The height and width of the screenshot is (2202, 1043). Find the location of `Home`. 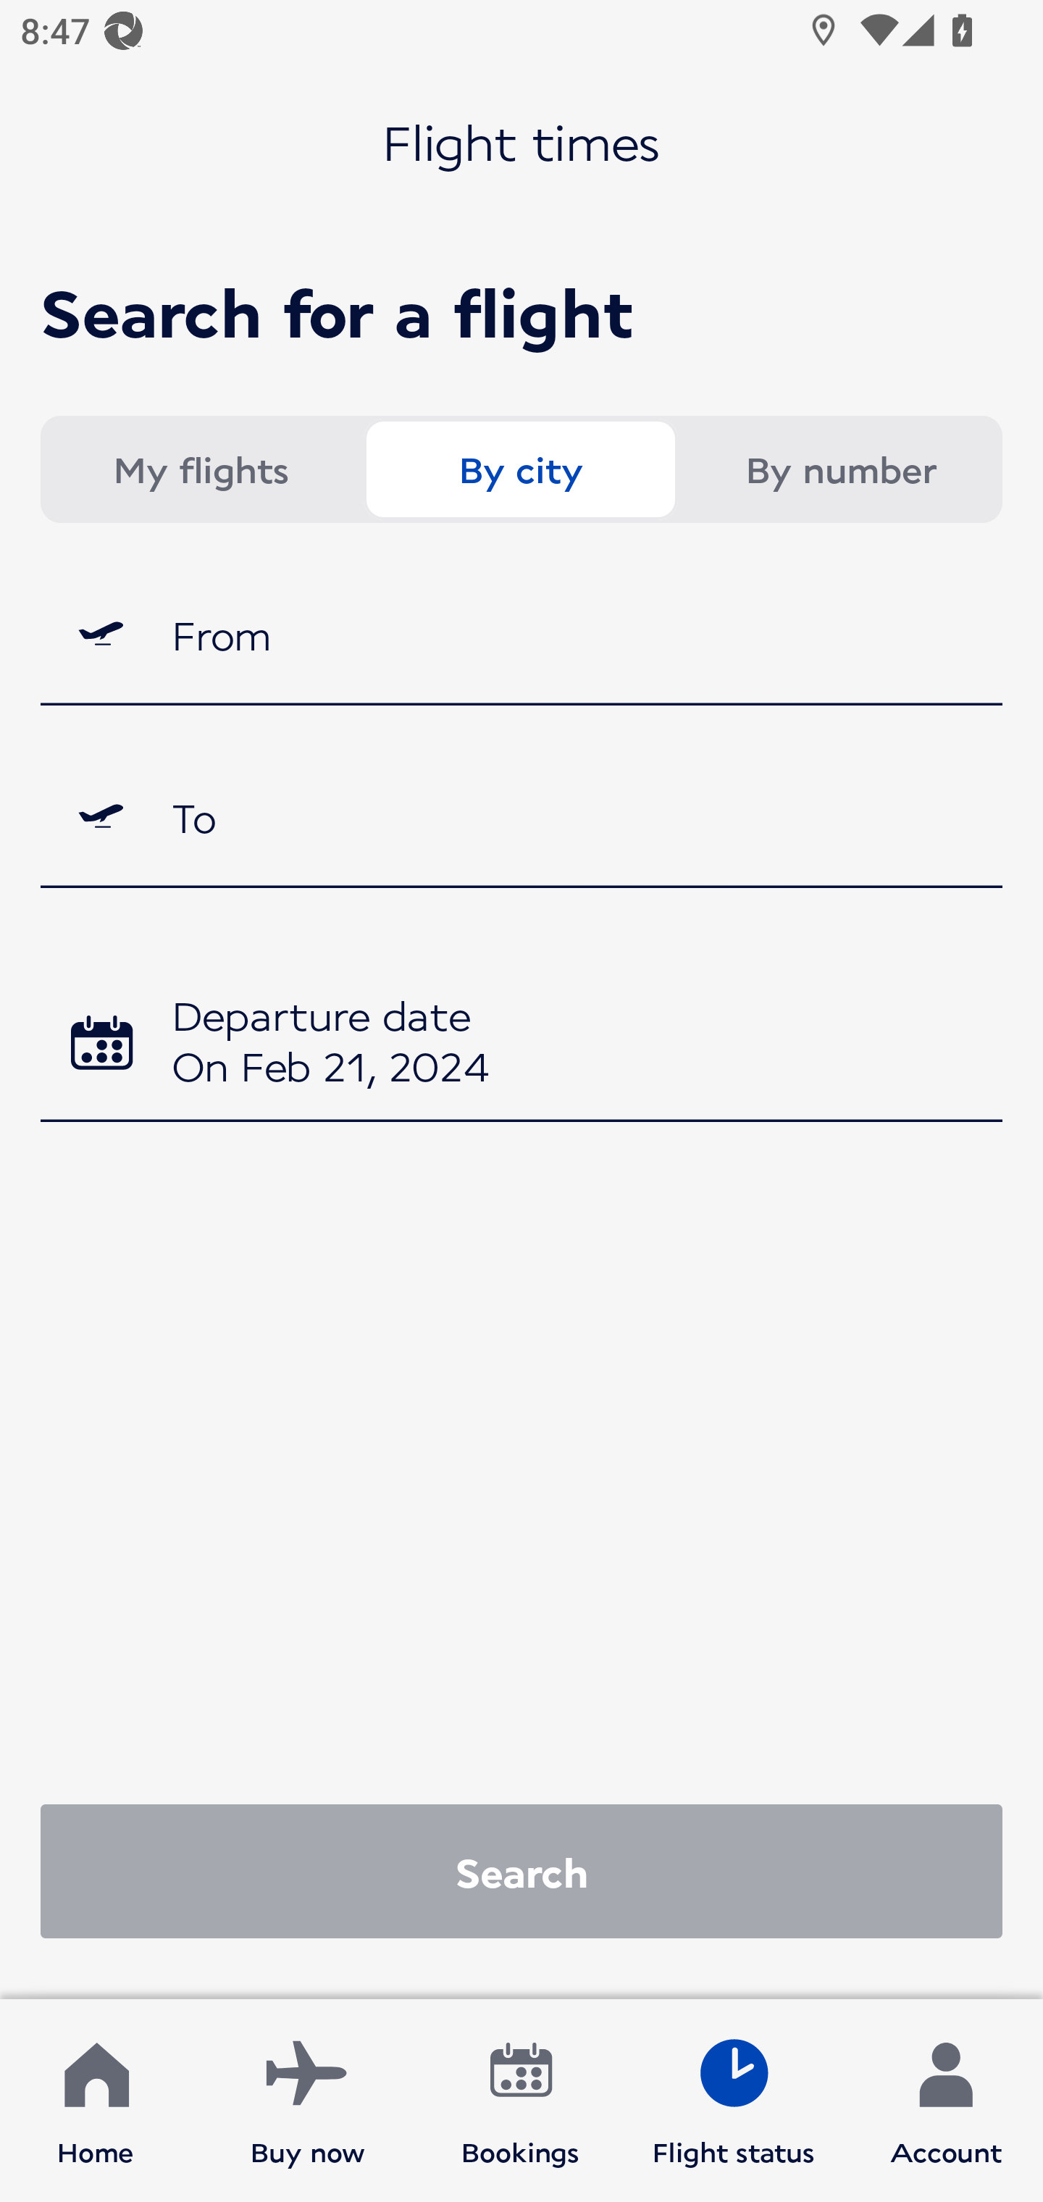

Home is located at coordinates (96, 2101).